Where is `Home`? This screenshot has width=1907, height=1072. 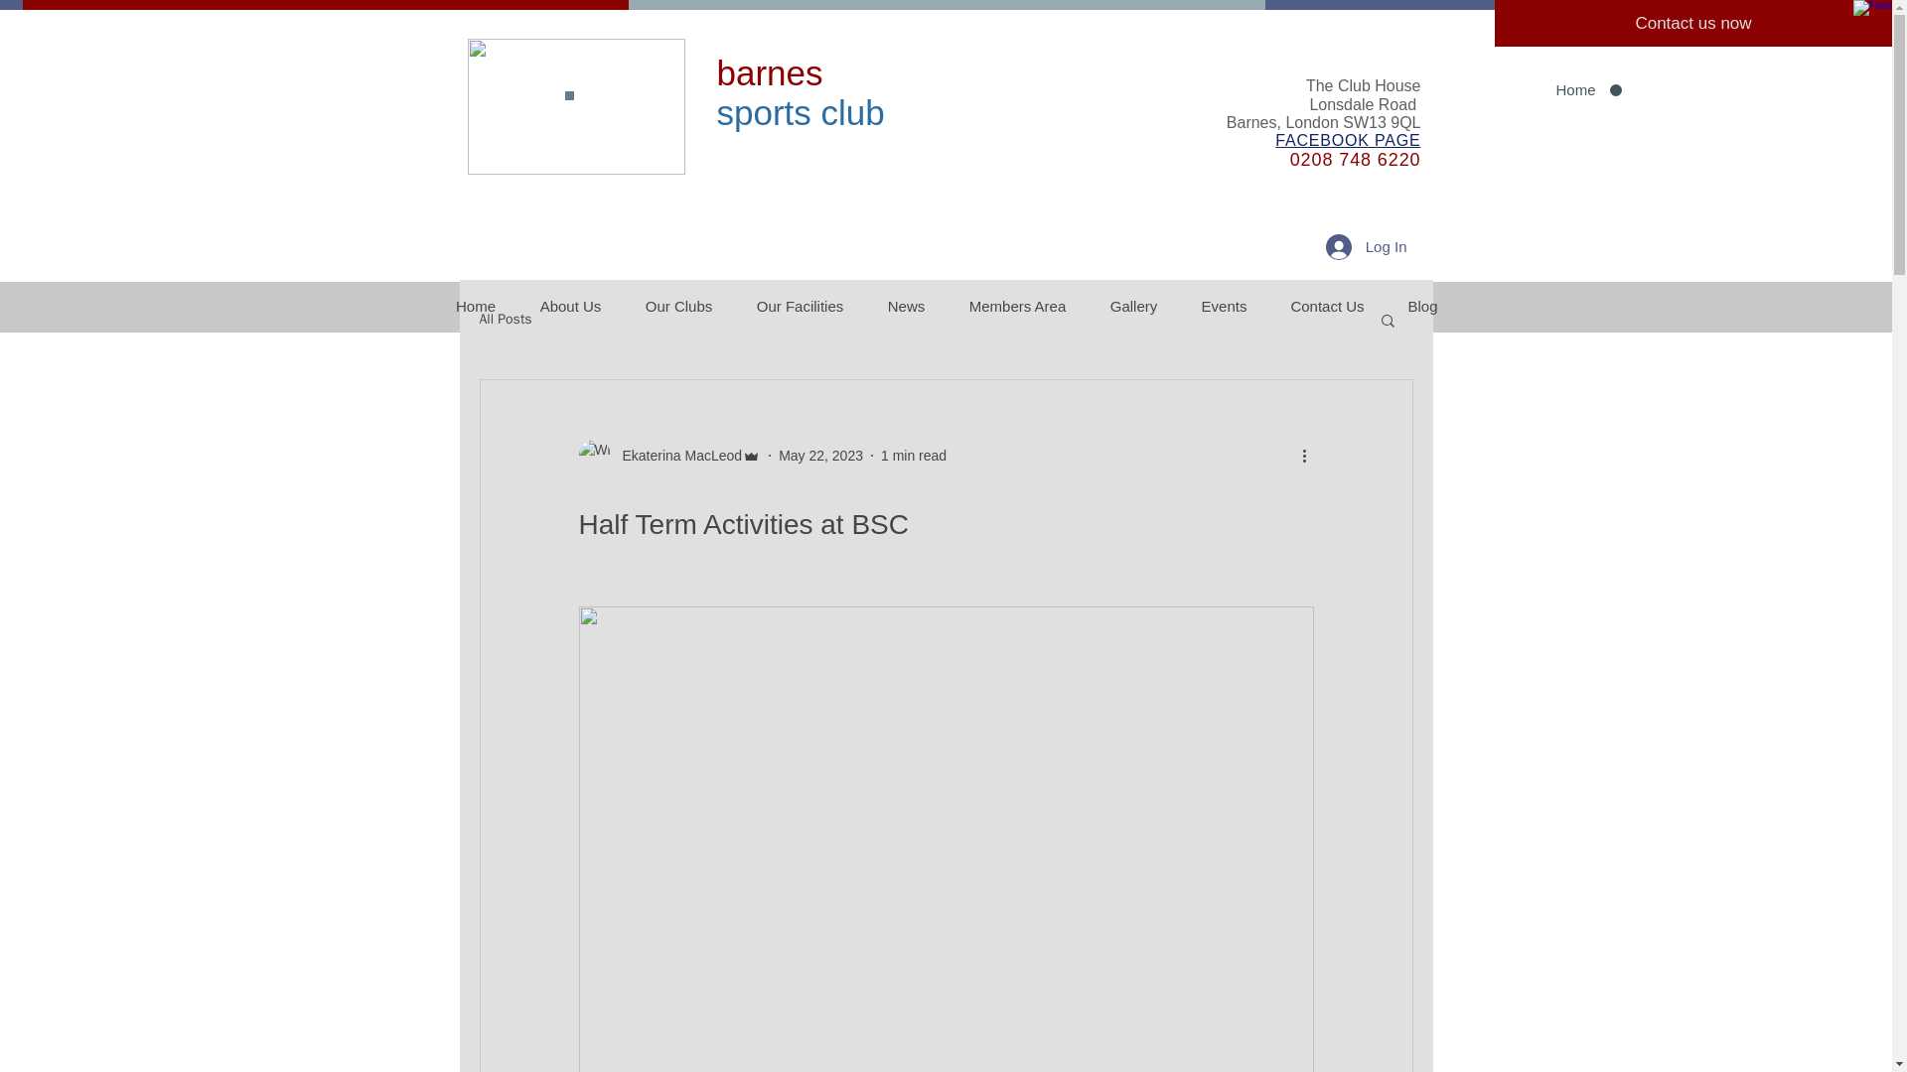
Home is located at coordinates (475, 306).